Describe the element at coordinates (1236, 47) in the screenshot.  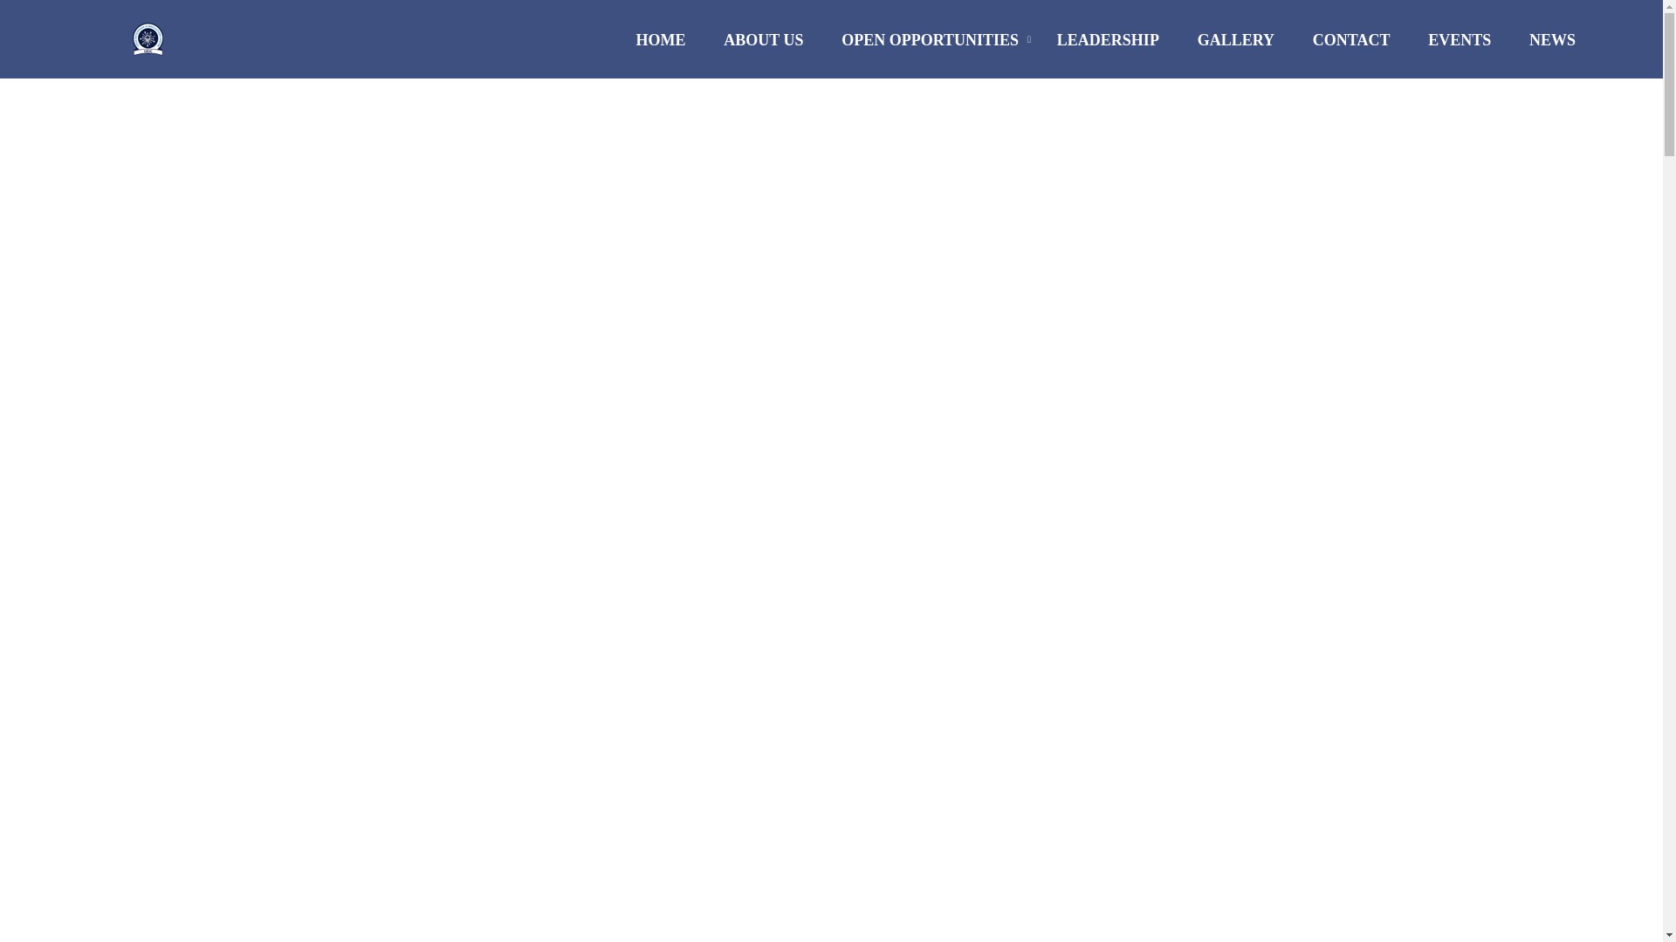
I see `GALLERY` at that location.